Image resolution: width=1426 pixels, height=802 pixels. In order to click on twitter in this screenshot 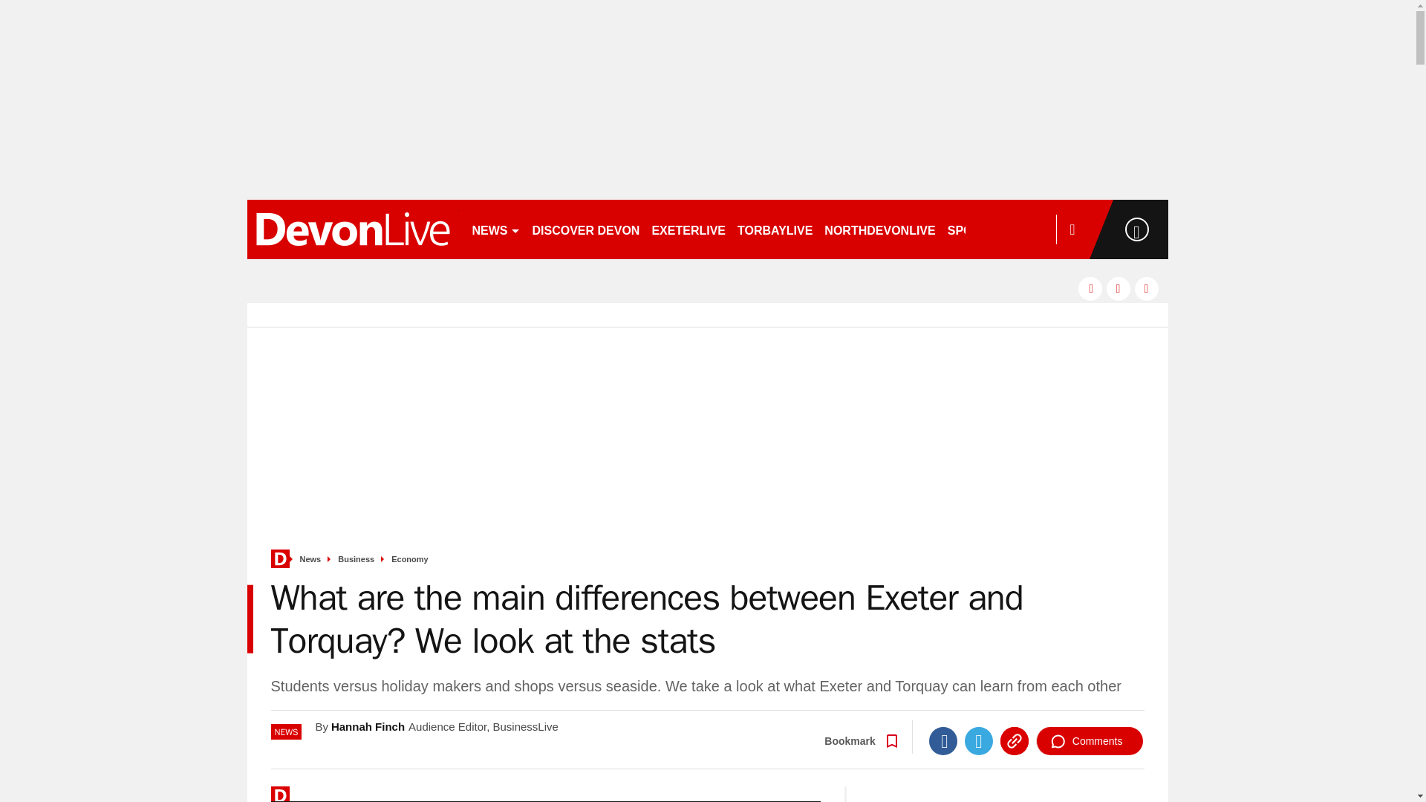, I will do `click(1119, 288)`.